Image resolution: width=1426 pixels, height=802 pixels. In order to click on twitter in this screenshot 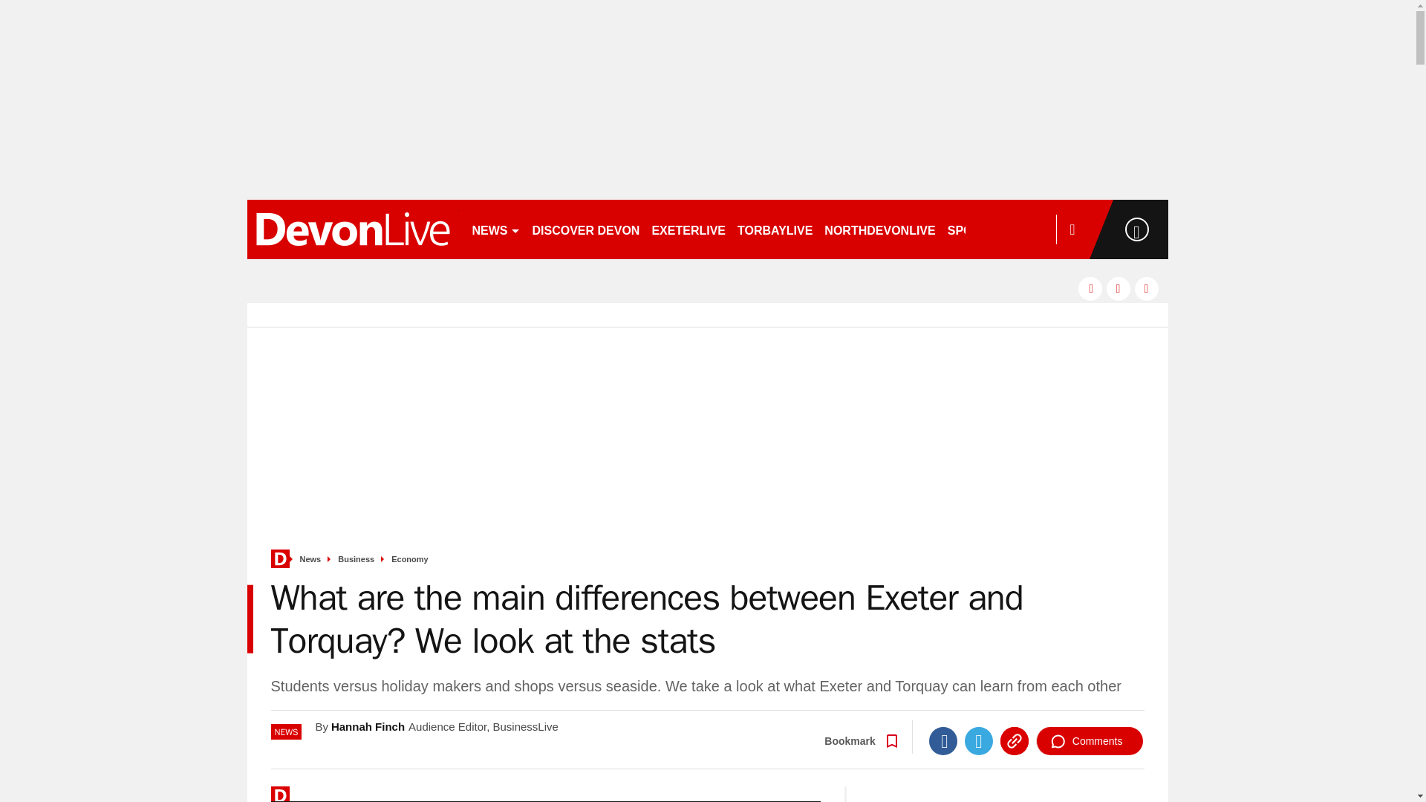, I will do `click(1119, 288)`.